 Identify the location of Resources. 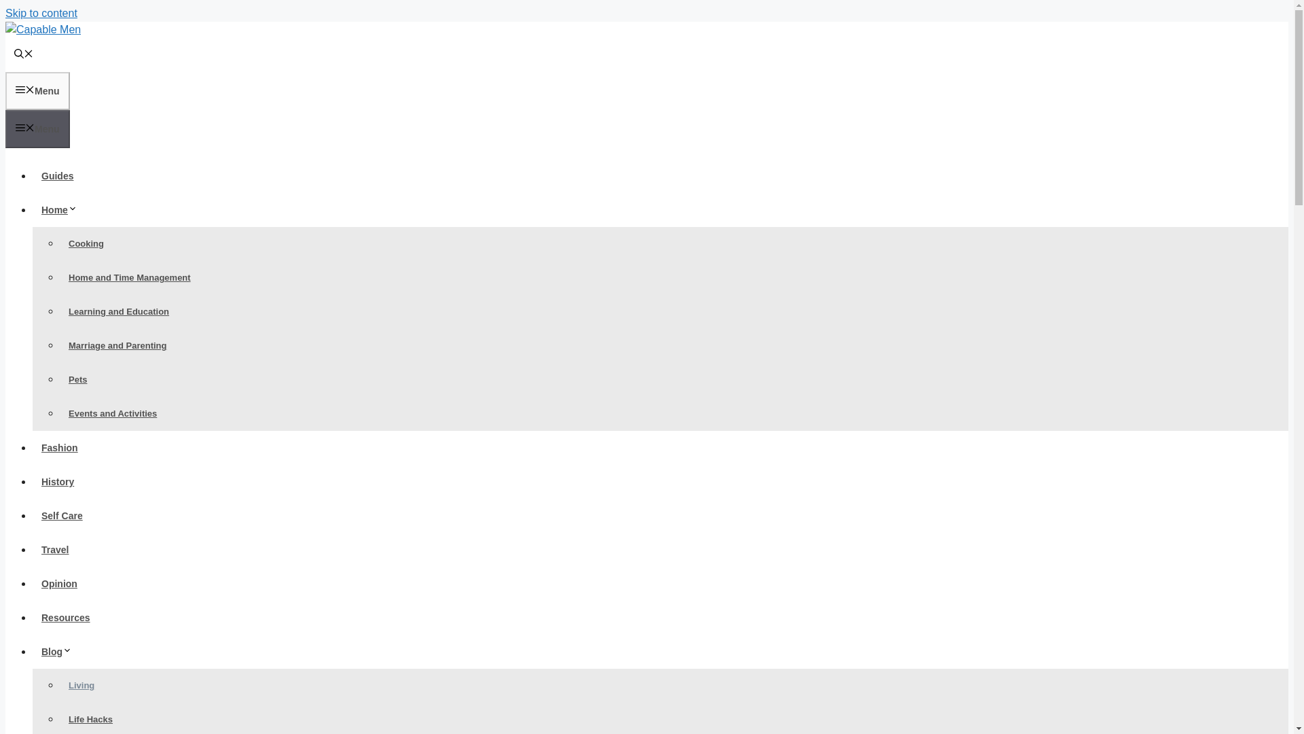
(65, 617).